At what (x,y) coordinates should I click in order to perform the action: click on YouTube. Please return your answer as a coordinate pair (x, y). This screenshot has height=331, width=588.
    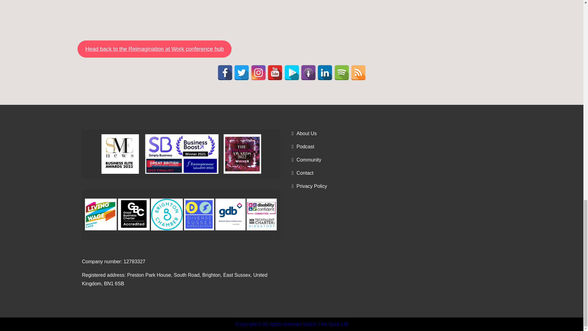
    Looking at the image, I should click on (275, 72).